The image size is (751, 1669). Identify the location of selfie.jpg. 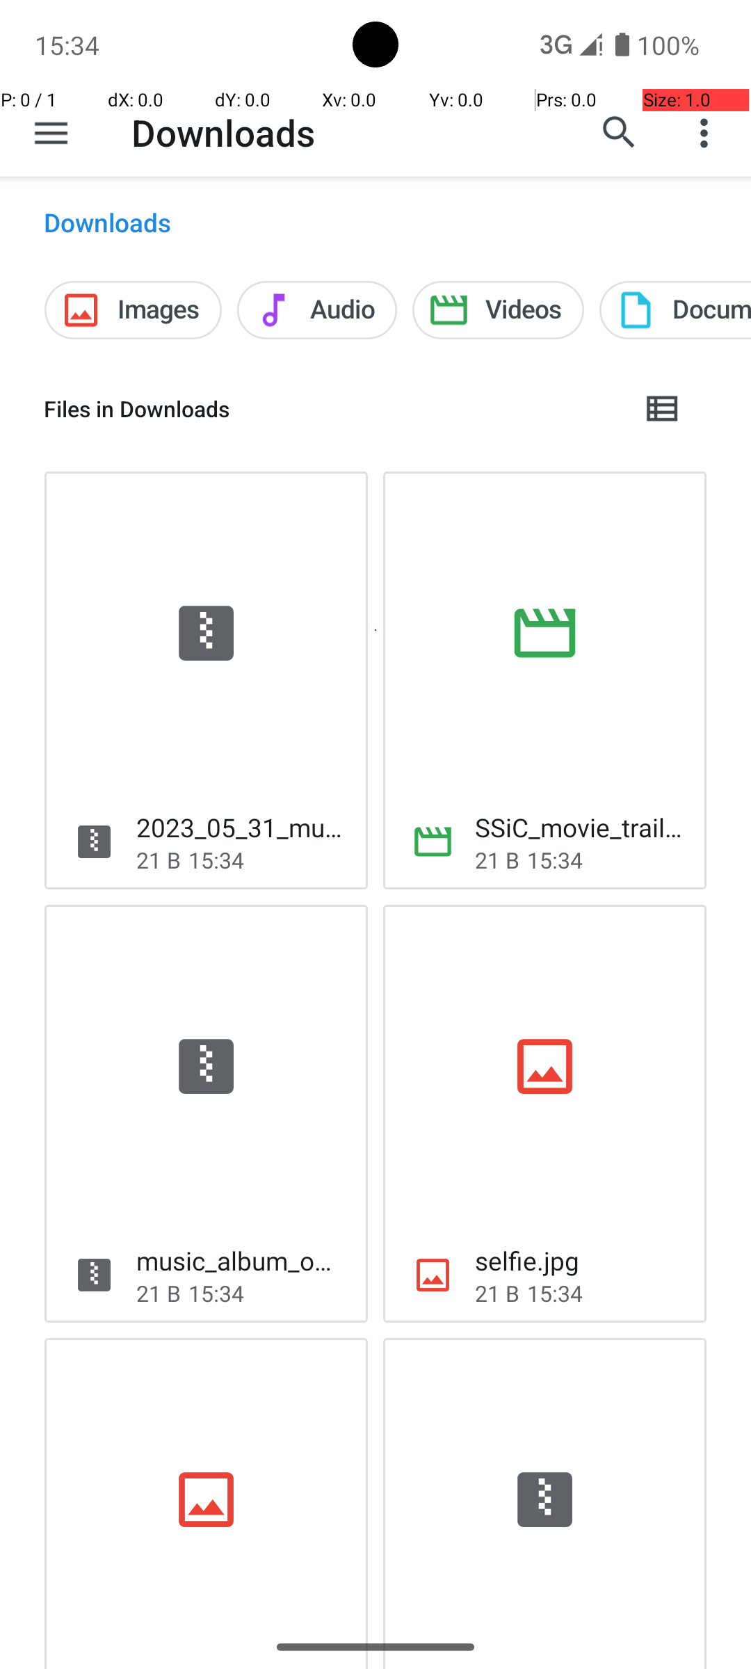
(527, 1260).